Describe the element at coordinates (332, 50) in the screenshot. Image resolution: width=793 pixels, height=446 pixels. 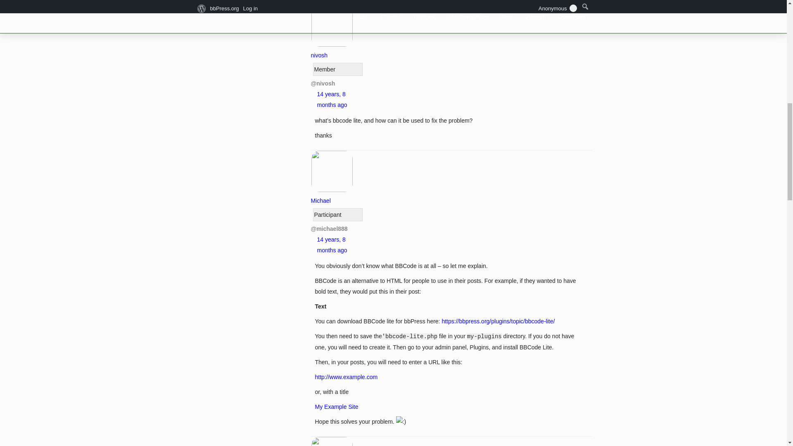
I see `nivosh` at that location.